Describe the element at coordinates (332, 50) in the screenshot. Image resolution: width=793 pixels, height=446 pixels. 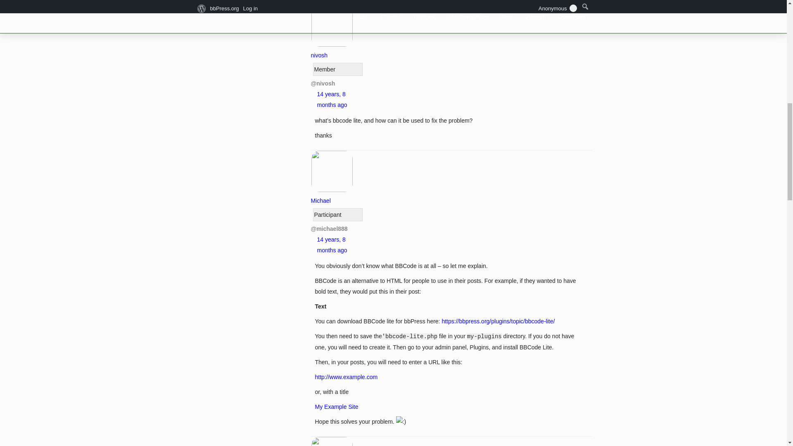
I see `nivosh` at that location.